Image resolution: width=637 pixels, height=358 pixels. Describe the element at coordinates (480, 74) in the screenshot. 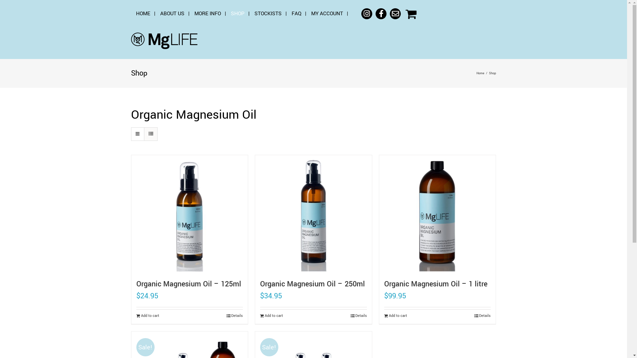

I see `Home` at that location.